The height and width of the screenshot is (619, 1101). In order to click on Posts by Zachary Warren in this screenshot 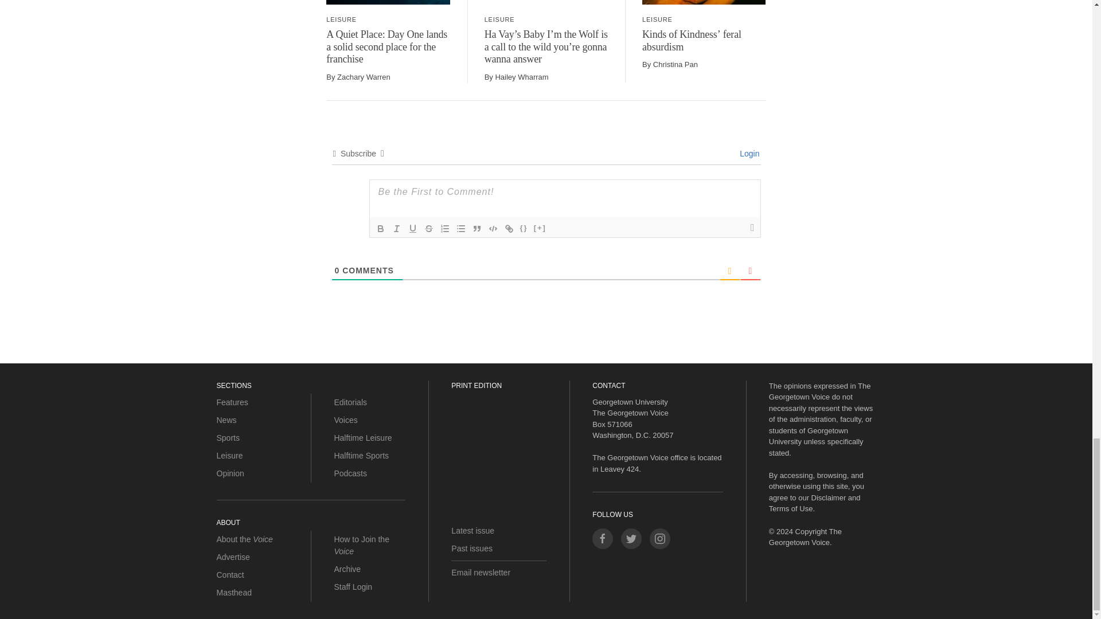, I will do `click(364, 77)`.